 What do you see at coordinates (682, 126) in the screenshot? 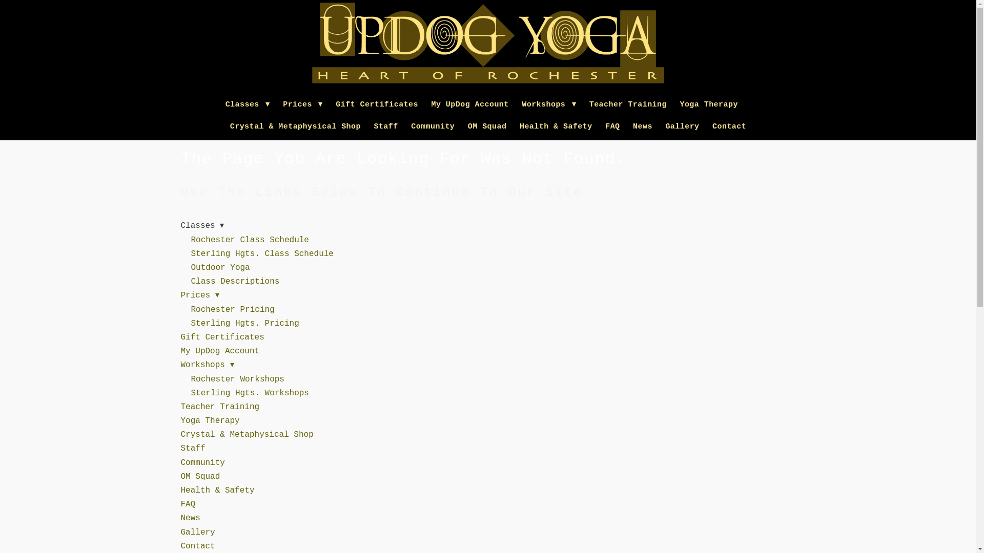
I see `Gallery` at bounding box center [682, 126].